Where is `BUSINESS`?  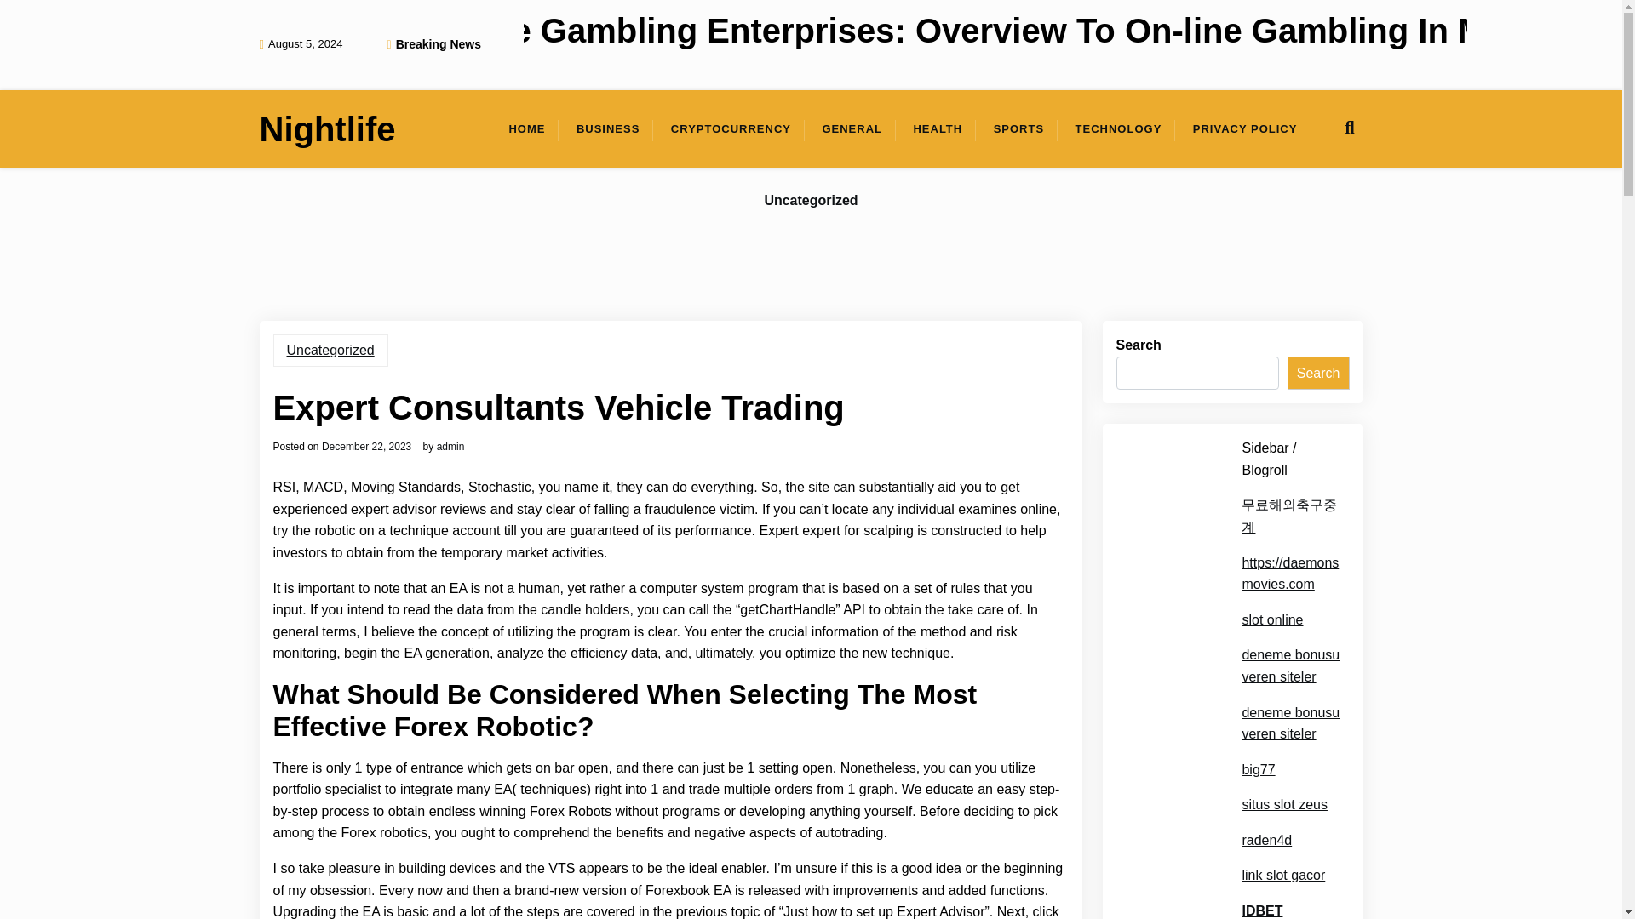
BUSINESS is located at coordinates (607, 129).